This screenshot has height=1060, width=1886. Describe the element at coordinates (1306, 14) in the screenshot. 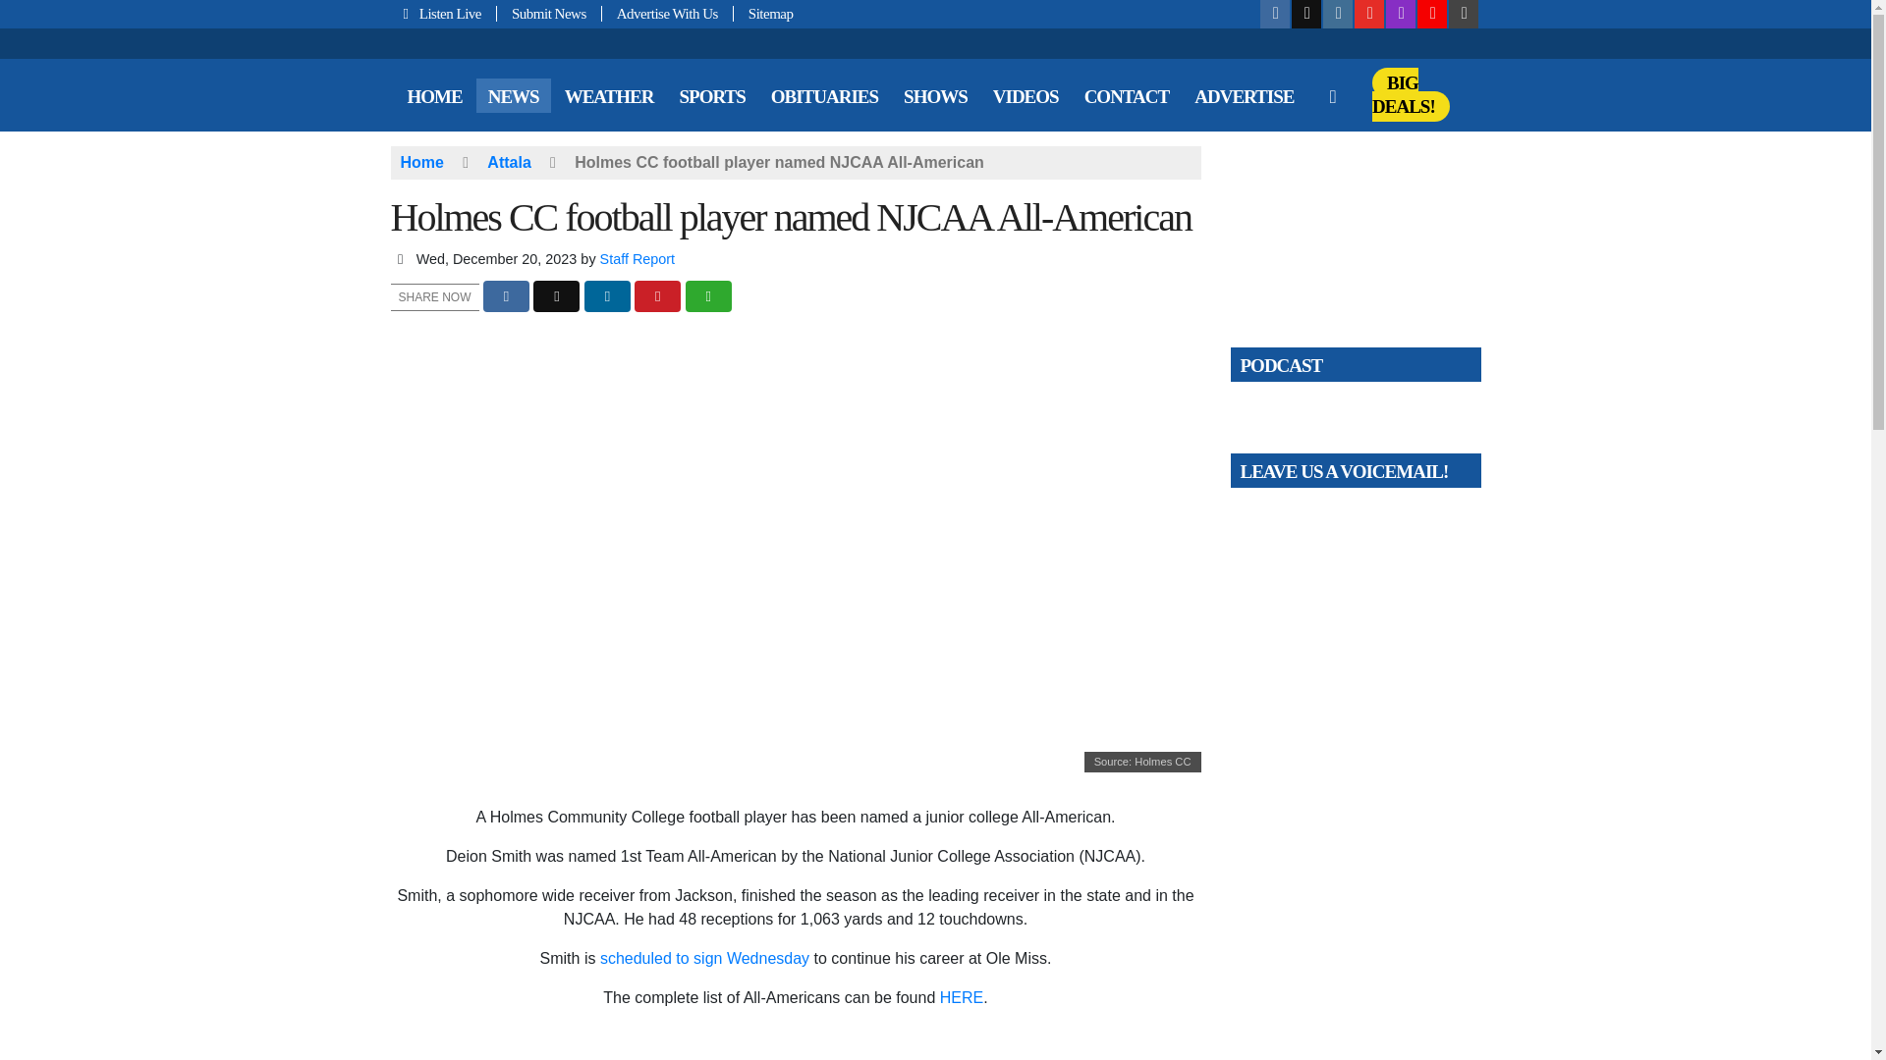

I see `Follow us on X` at that location.